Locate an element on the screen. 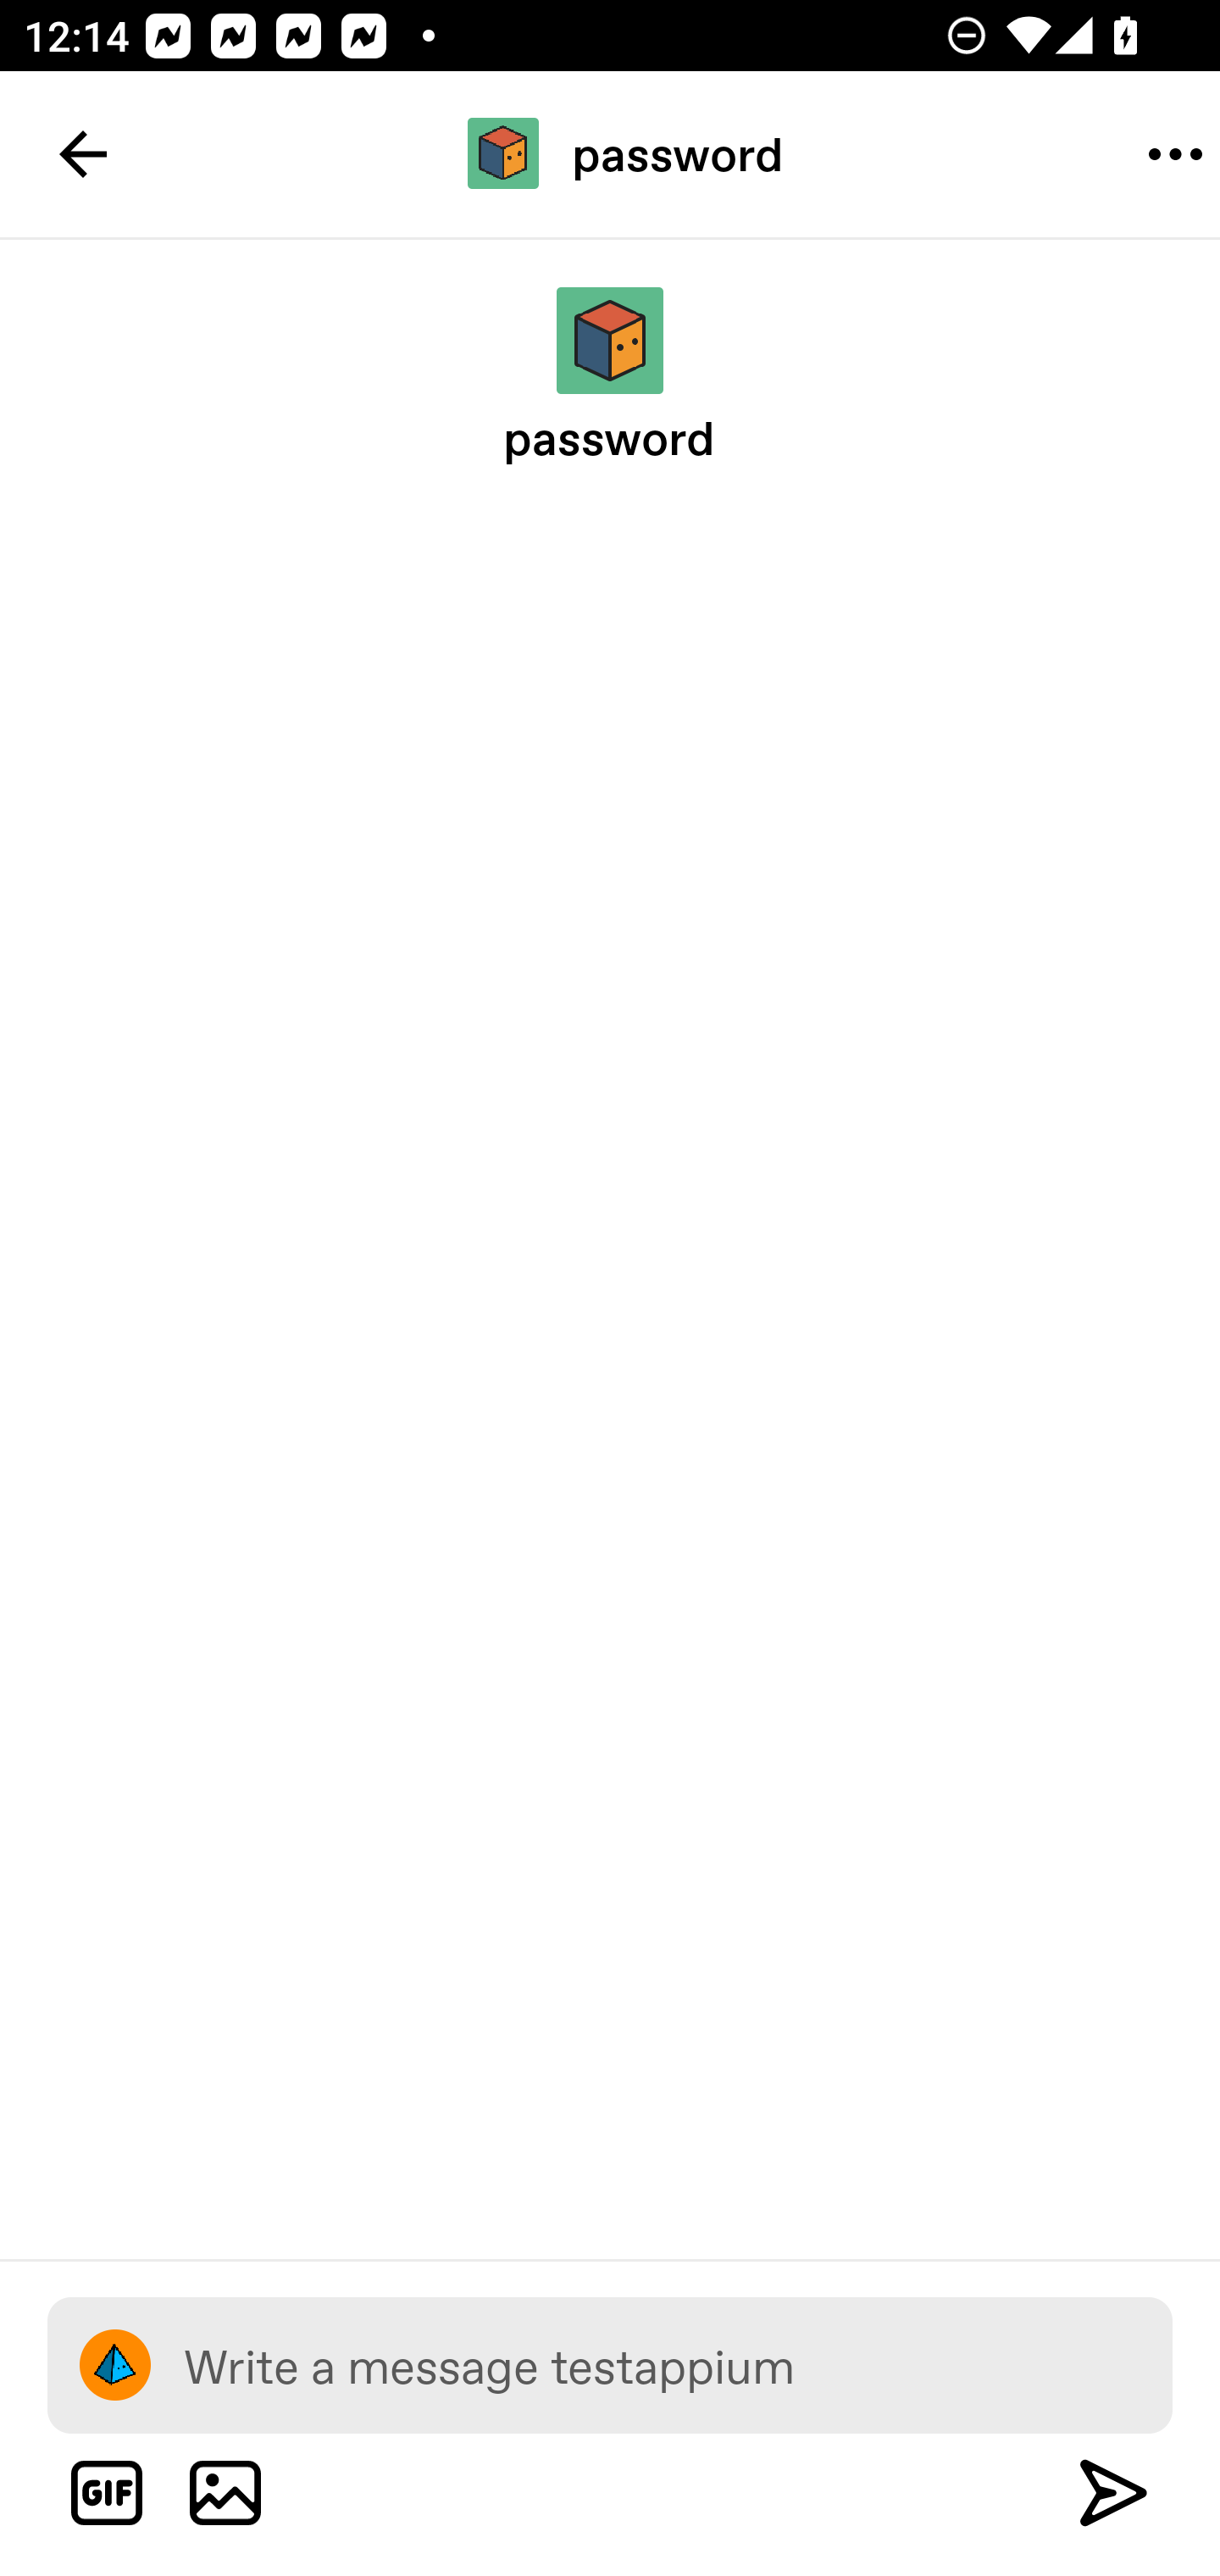 The width and height of the screenshot is (1220, 2576). Write a message testappium is located at coordinates (678, 2364).